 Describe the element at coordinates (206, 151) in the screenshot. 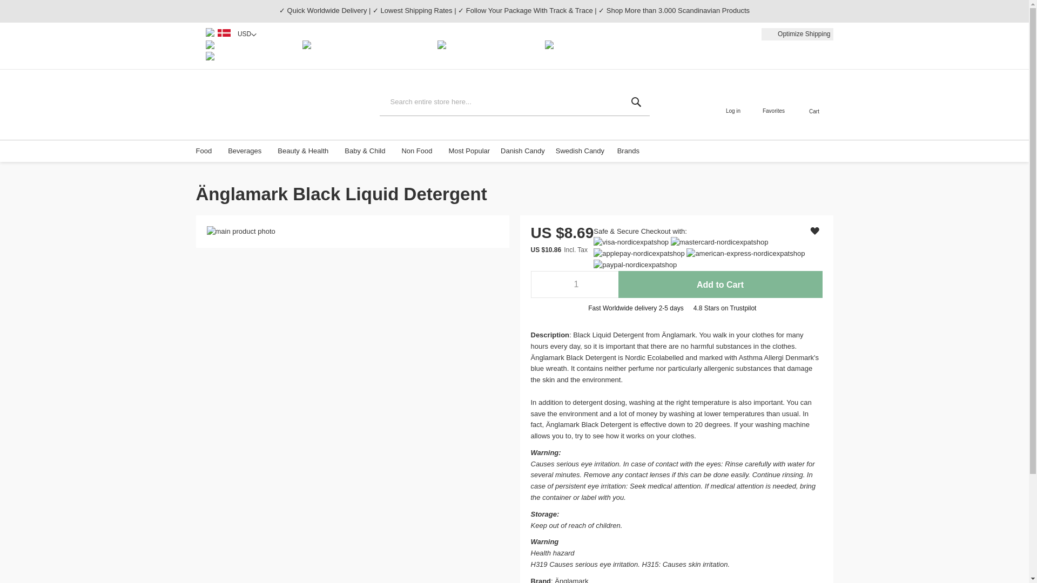

I see `Food` at that location.